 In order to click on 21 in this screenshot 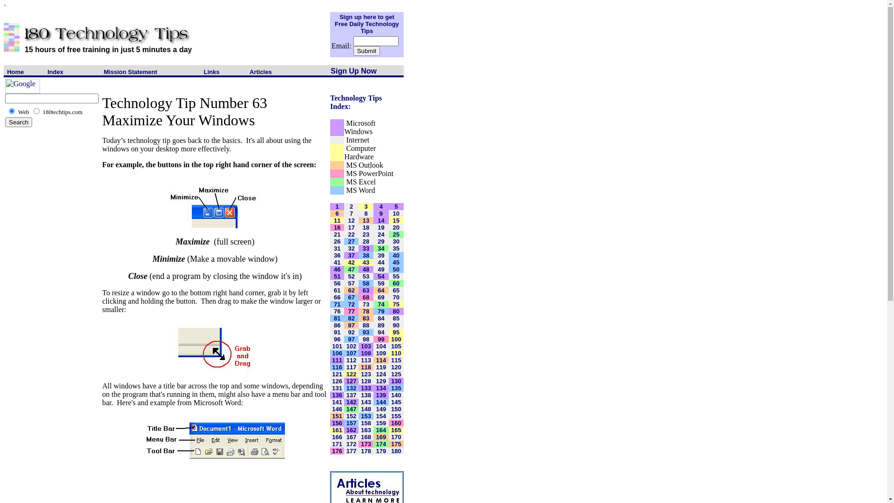, I will do `click(337, 235)`.